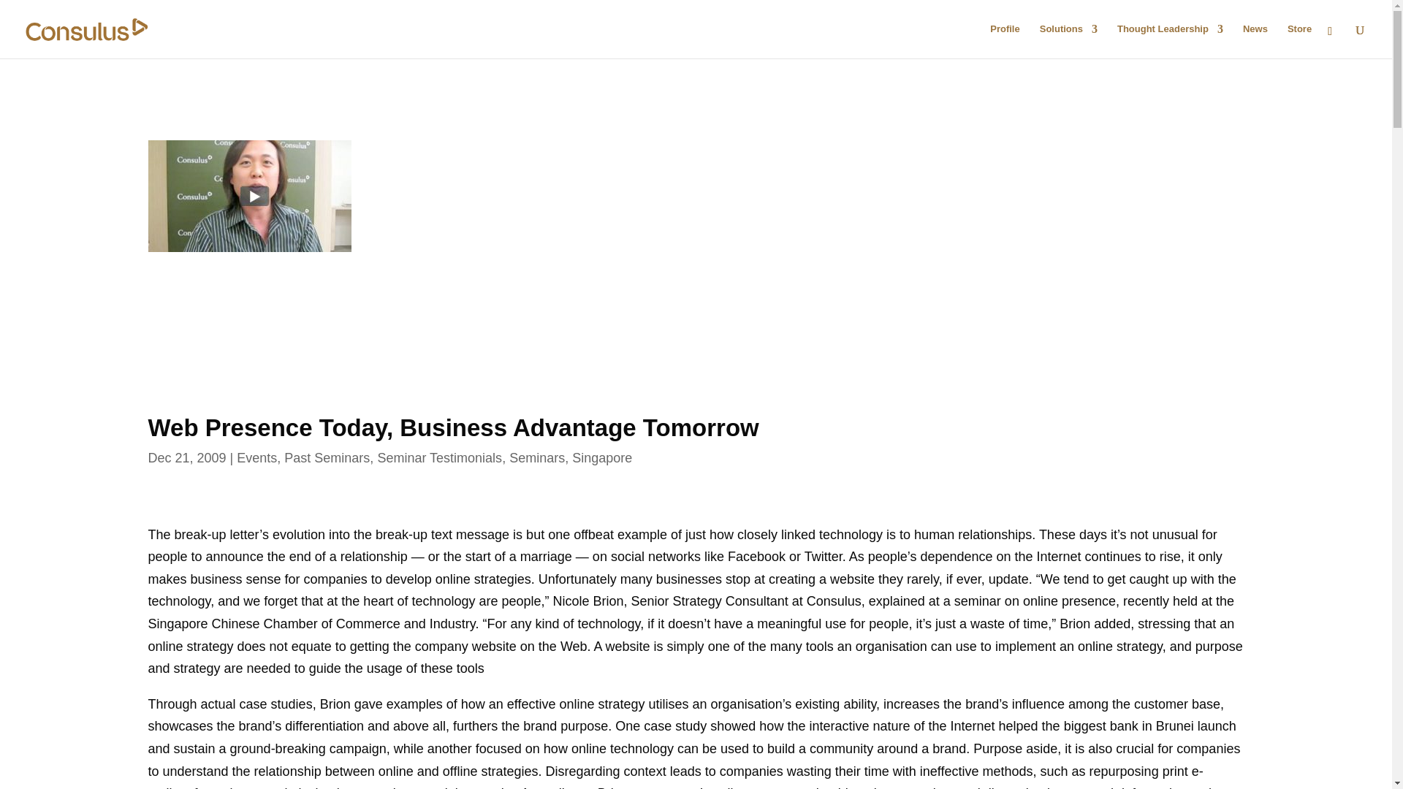 The height and width of the screenshot is (789, 1403). Describe the element at coordinates (327, 457) in the screenshot. I see `Past Seminars` at that location.